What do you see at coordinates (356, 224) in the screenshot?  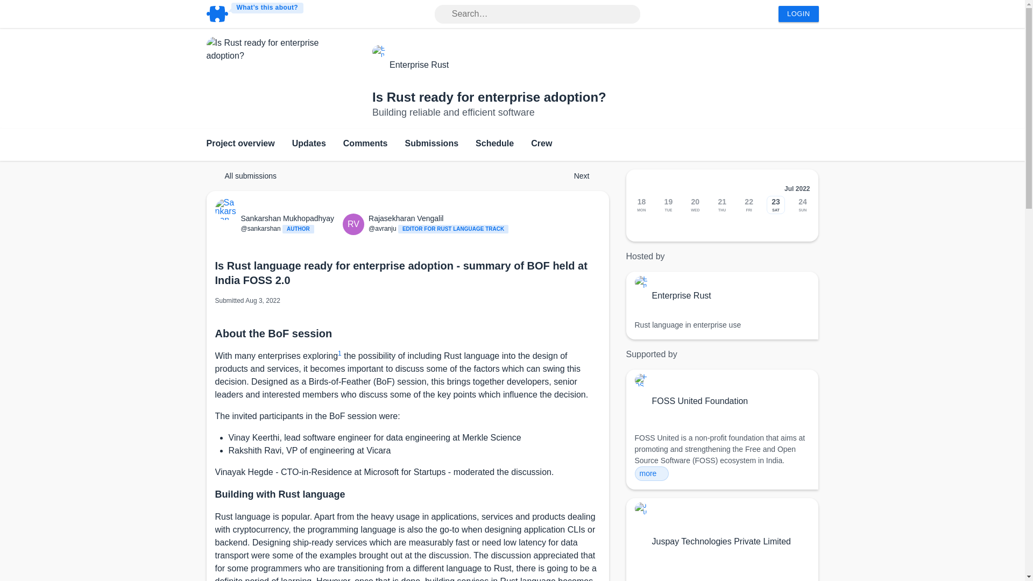 I see `RV` at bounding box center [356, 224].